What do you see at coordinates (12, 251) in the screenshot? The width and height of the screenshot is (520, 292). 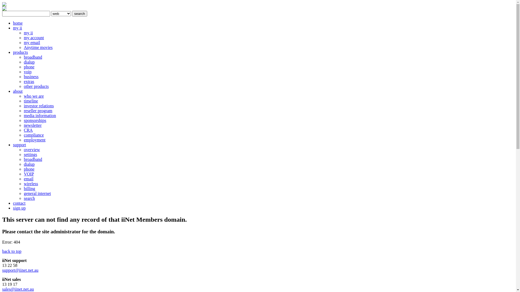 I see `back to top` at bounding box center [12, 251].